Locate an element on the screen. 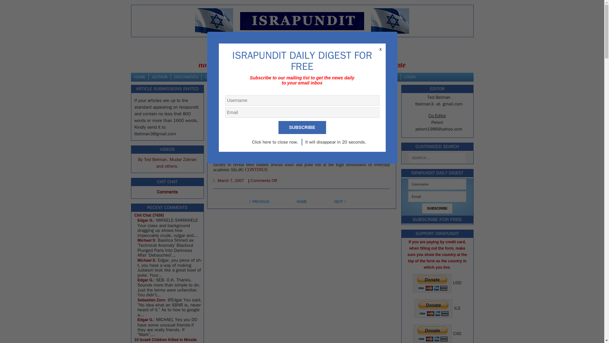  SELECTED ARTICLES is located at coordinates (224, 77).